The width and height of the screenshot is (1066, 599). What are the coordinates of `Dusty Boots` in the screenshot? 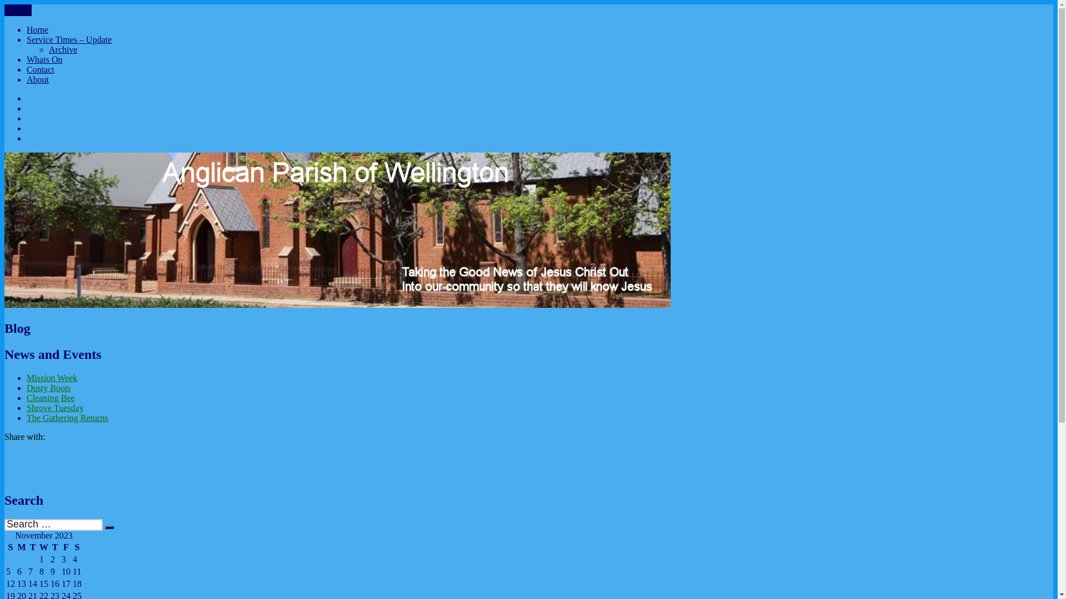 It's located at (49, 388).